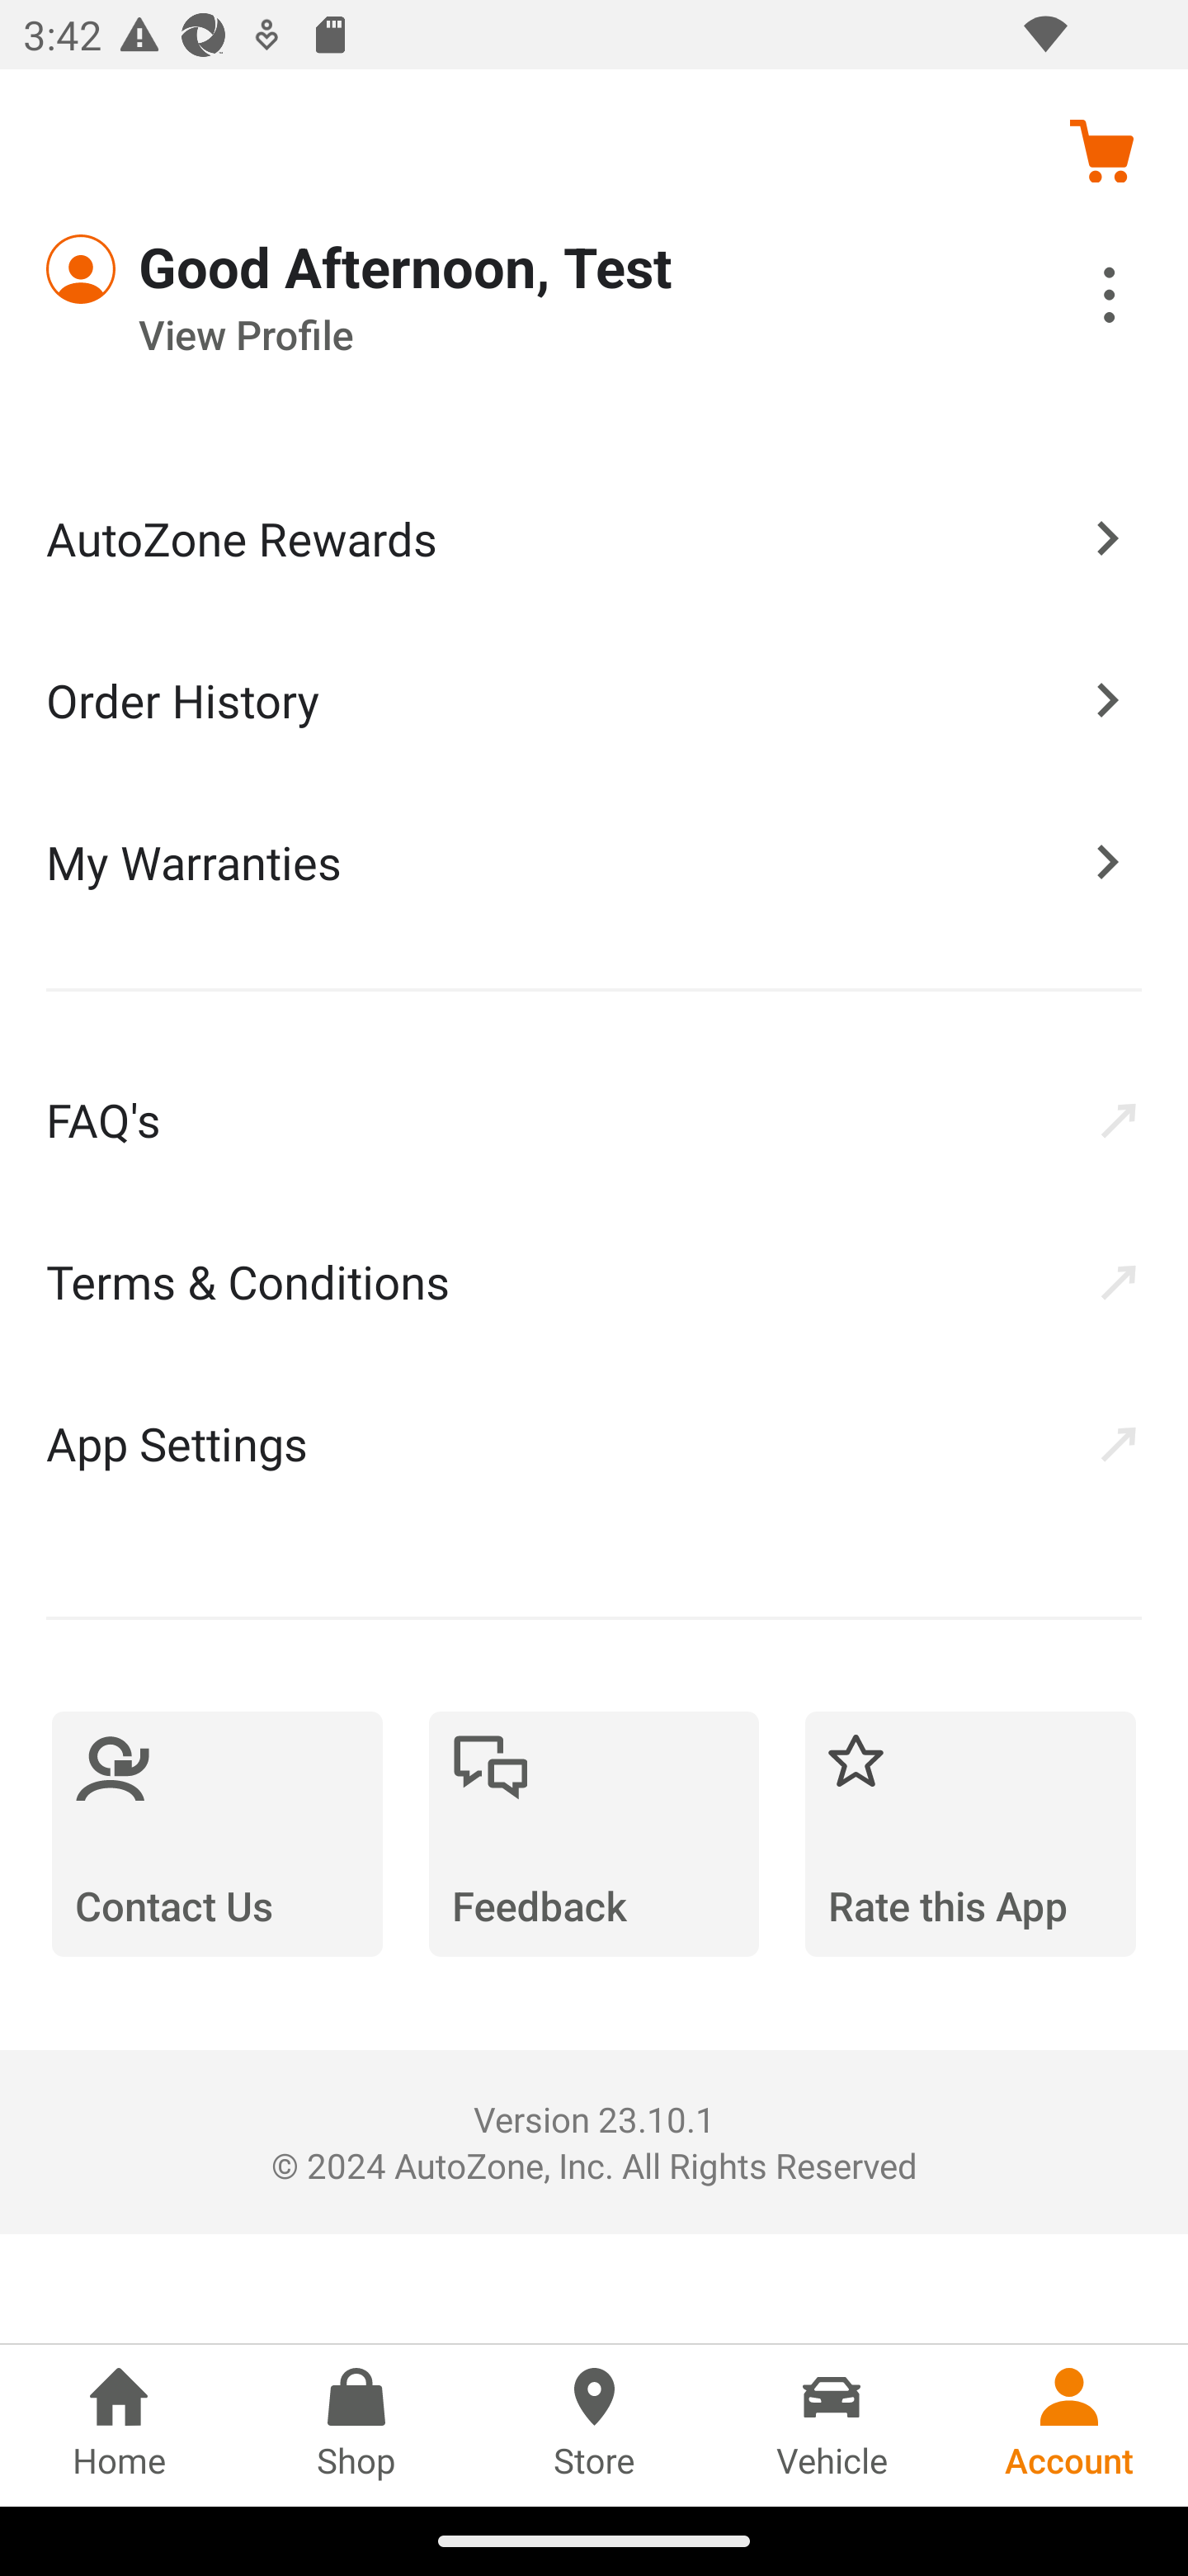 The height and width of the screenshot is (2576, 1188). What do you see at coordinates (594, 1281) in the screenshot?
I see `Terms & Conditions ` at bounding box center [594, 1281].